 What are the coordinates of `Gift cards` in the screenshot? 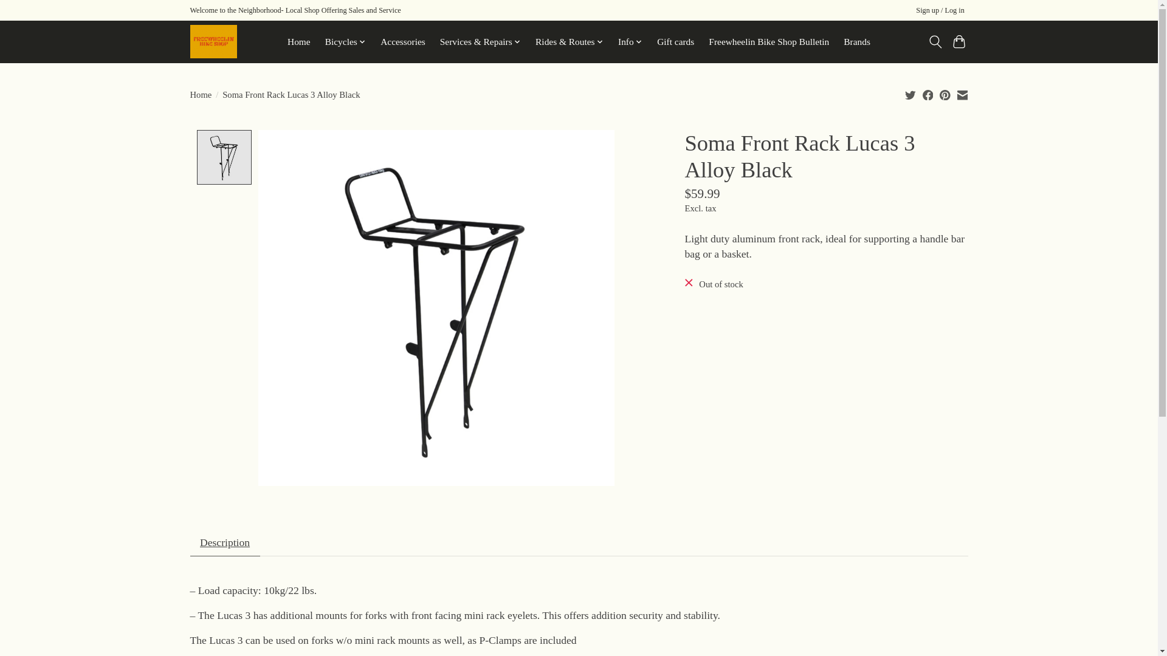 It's located at (676, 42).